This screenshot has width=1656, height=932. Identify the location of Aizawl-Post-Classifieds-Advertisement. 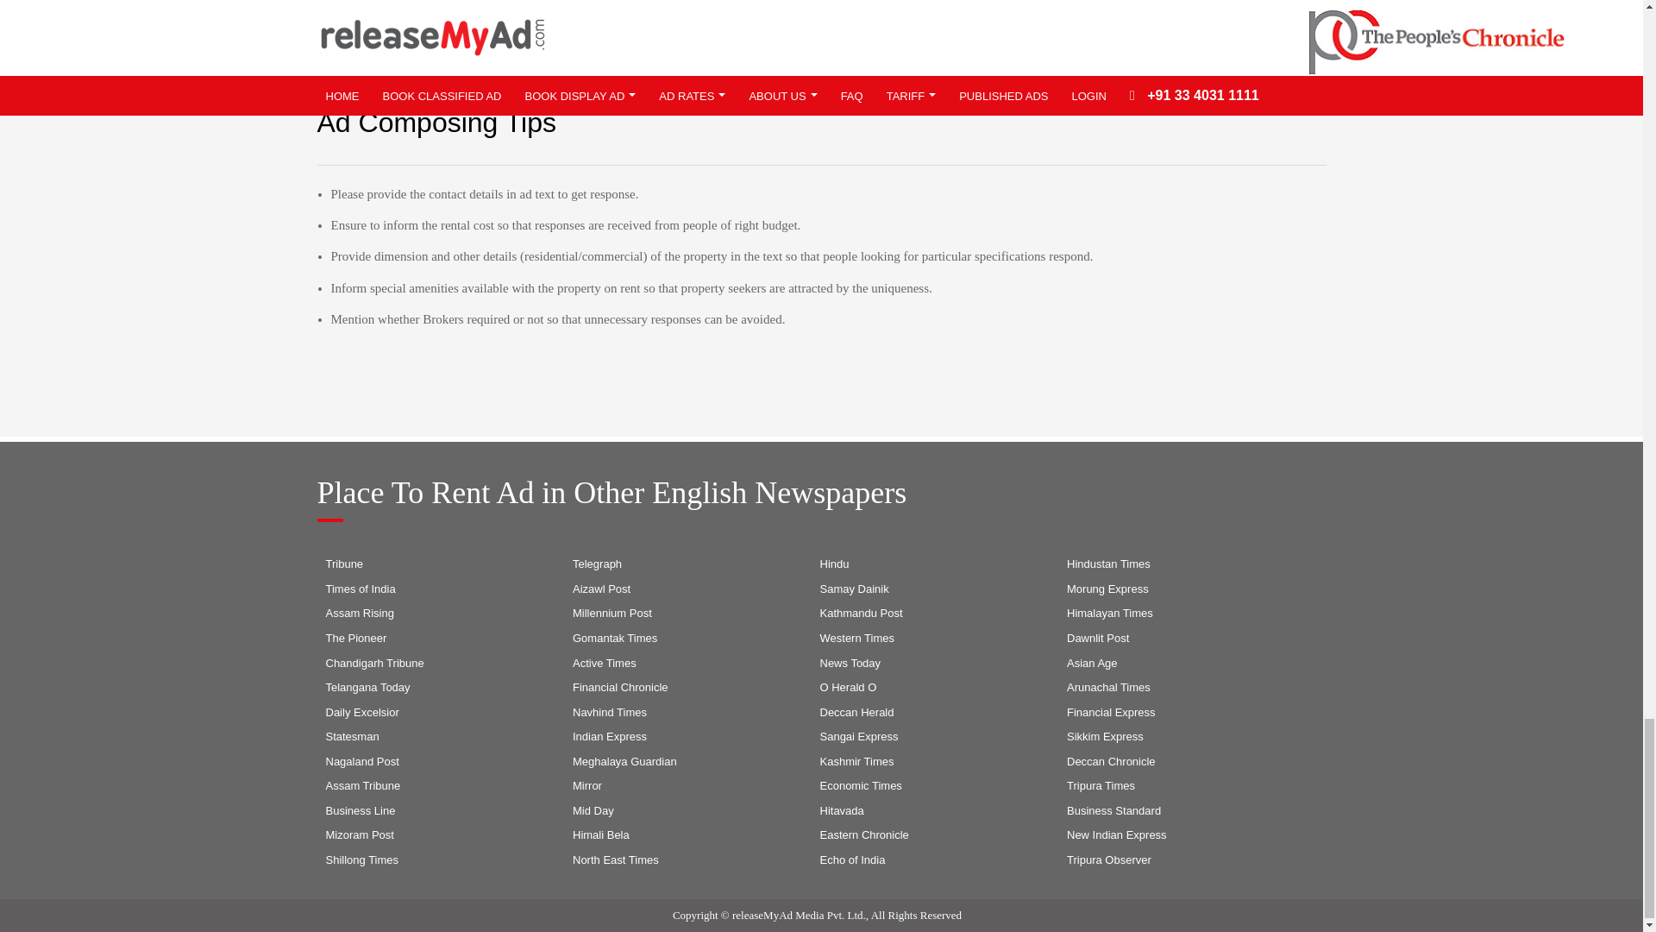
(602, 589).